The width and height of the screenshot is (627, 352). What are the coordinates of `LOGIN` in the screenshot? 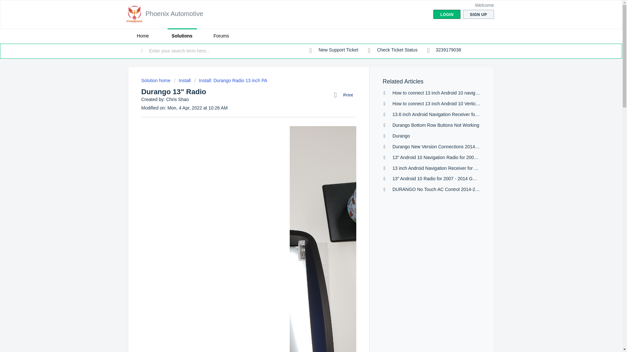 It's located at (447, 14).